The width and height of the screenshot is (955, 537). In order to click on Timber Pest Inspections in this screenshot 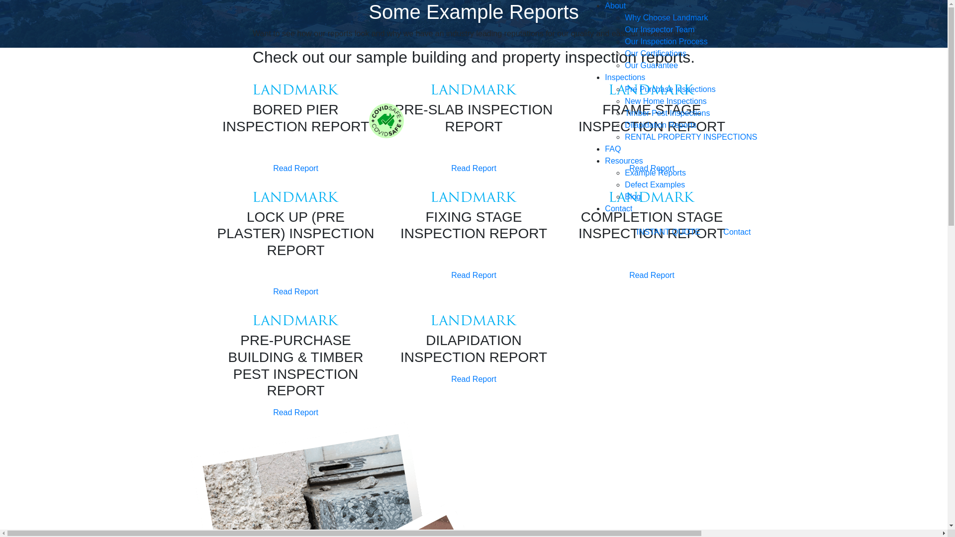, I will do `click(668, 113)`.